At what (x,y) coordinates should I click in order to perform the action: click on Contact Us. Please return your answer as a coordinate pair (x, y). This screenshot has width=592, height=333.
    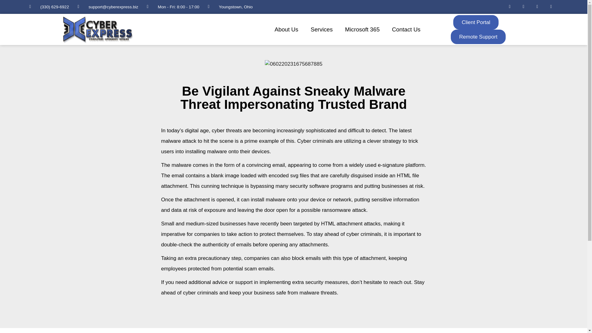
    Looking at the image, I should click on (406, 30).